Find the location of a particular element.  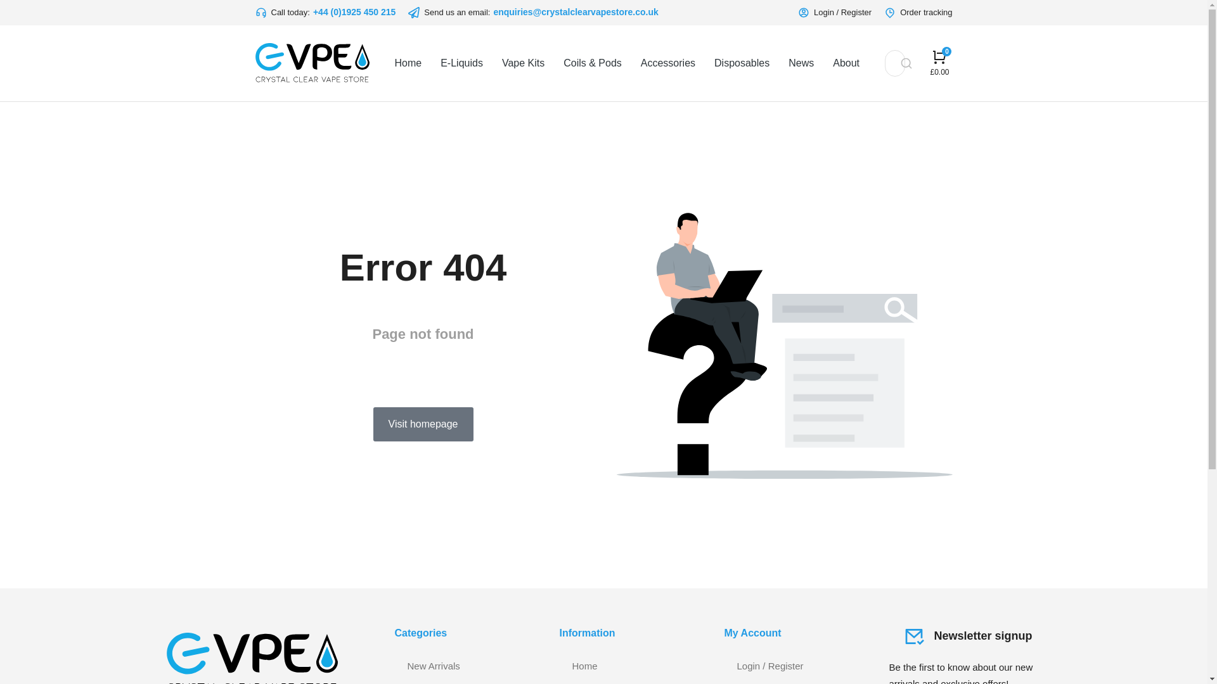

Home is located at coordinates (408, 63).